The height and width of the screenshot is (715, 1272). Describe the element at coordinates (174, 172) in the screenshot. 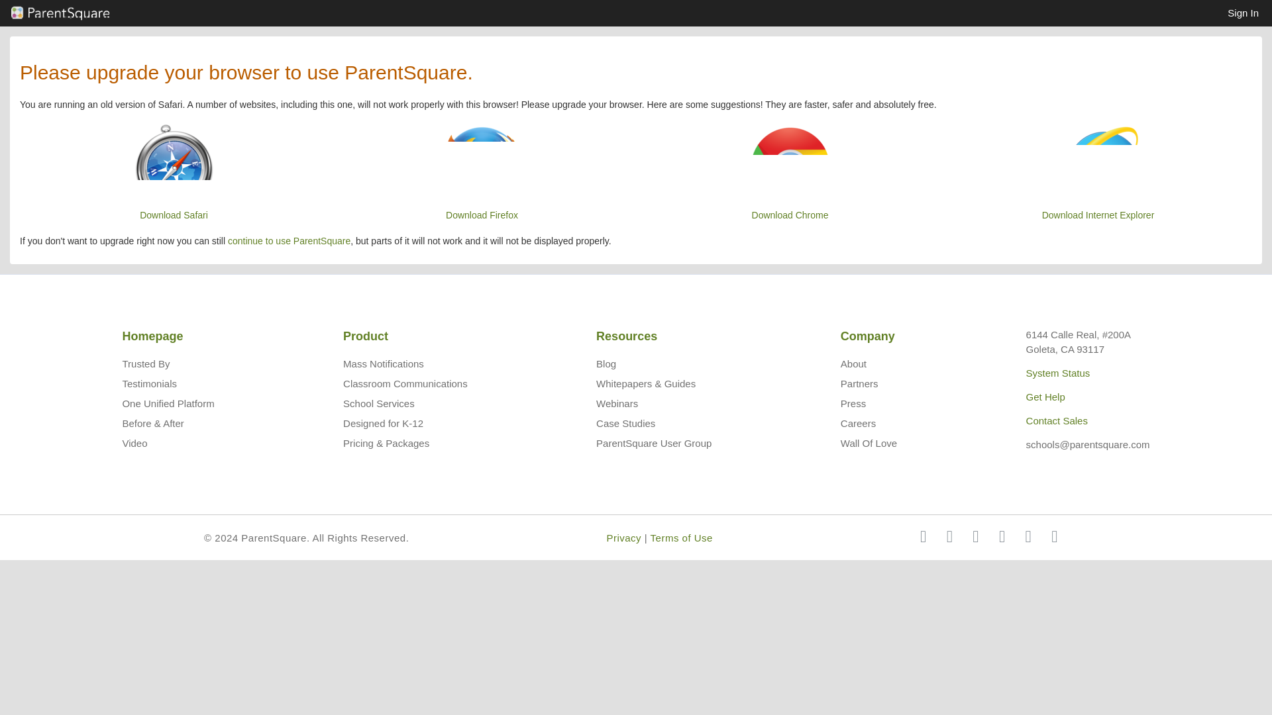

I see `Download Safari` at that location.